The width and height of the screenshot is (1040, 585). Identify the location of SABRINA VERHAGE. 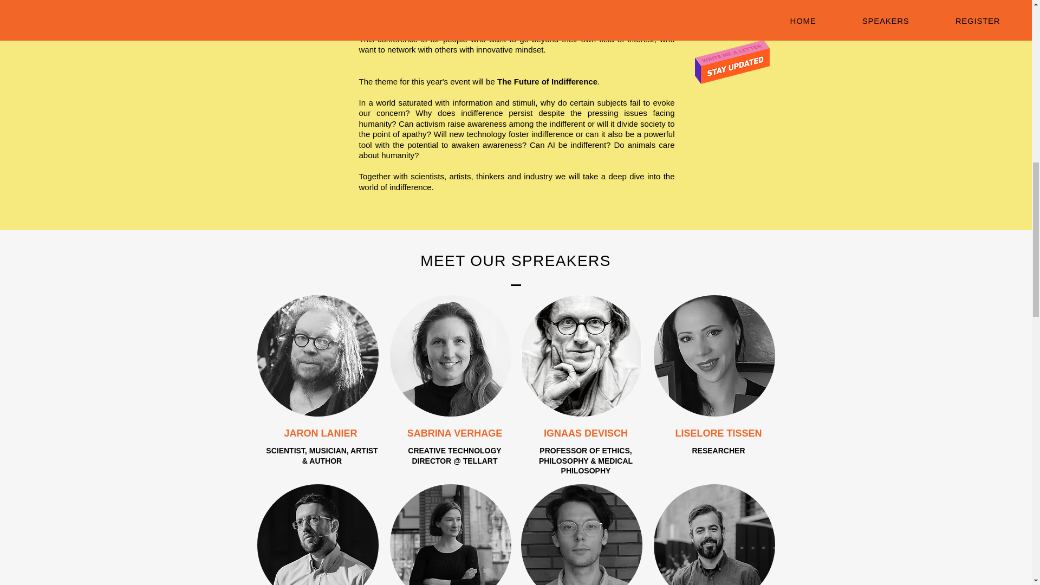
(455, 433).